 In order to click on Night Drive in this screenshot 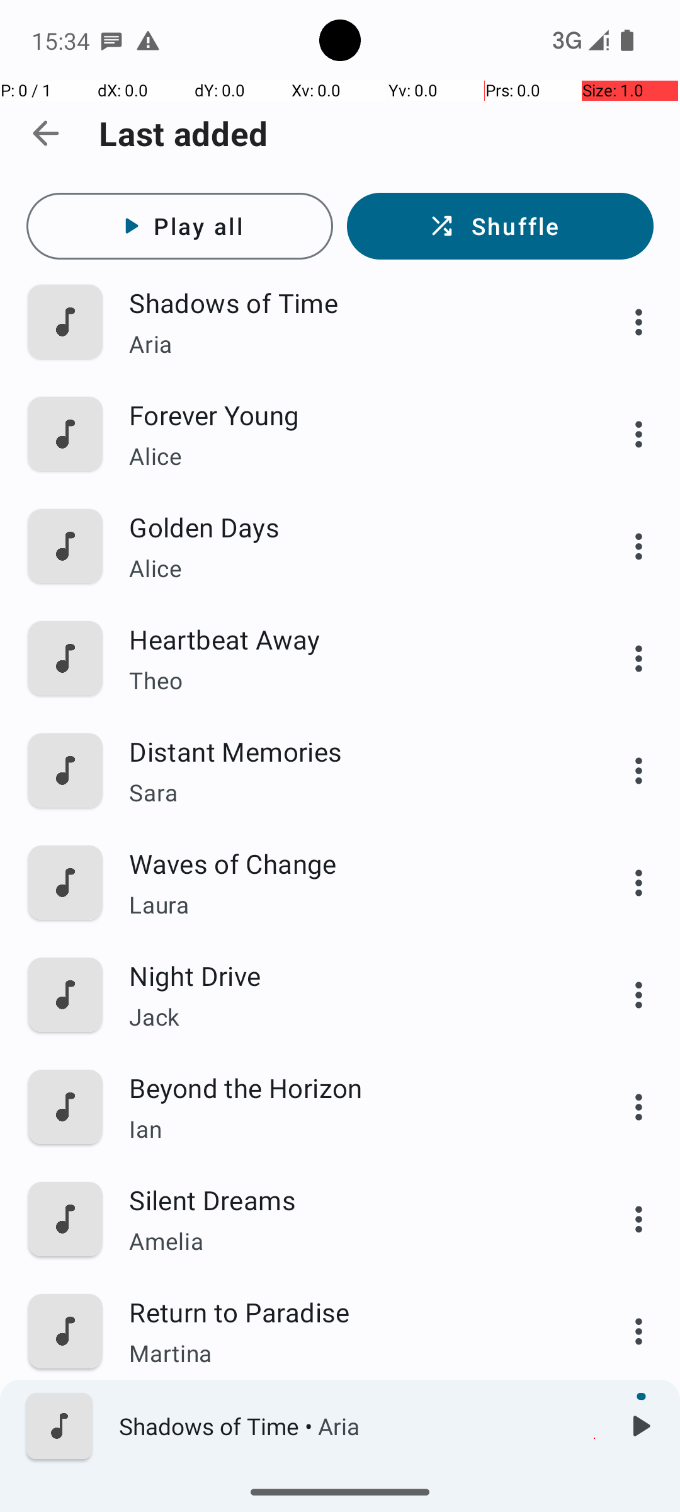, I will do `click(351, 975)`.